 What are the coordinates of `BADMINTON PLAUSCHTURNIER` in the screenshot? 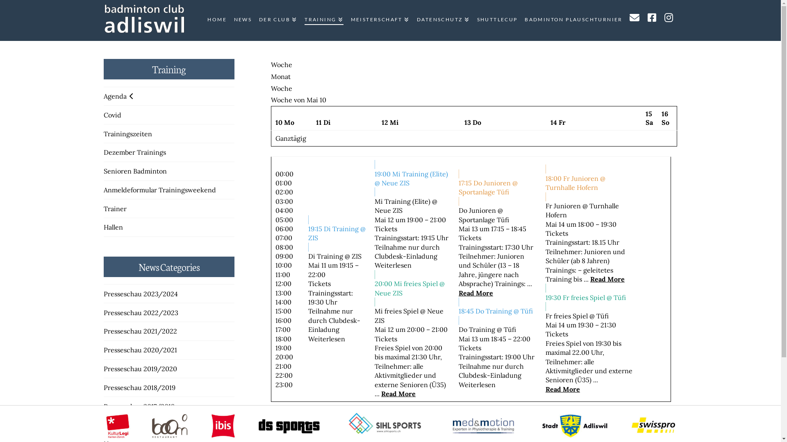 It's located at (573, 20).